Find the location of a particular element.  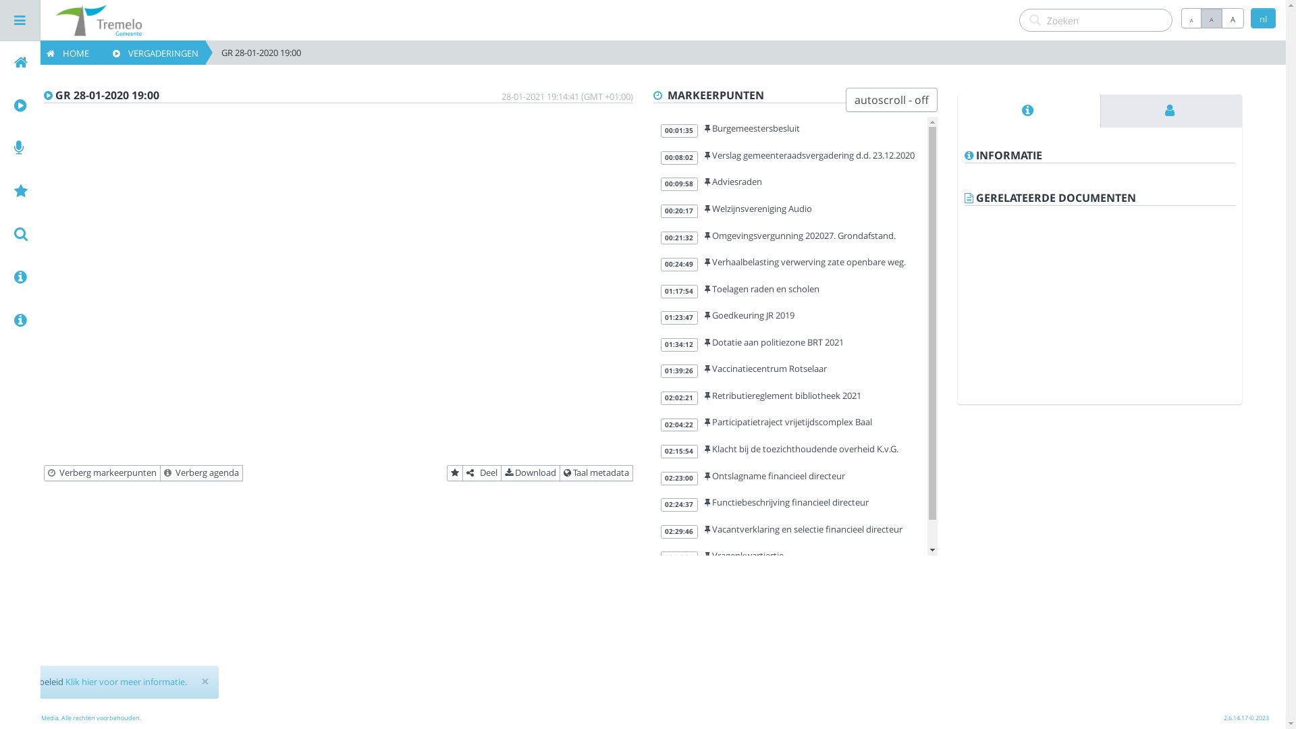

    VERGADERINGEN is located at coordinates (151, 53).